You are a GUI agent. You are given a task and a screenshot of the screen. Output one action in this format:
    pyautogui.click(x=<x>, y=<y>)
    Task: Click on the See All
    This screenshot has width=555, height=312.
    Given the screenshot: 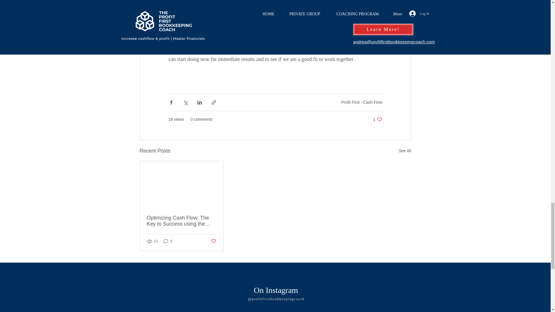 What is the action you would take?
    pyautogui.click(x=378, y=119)
    